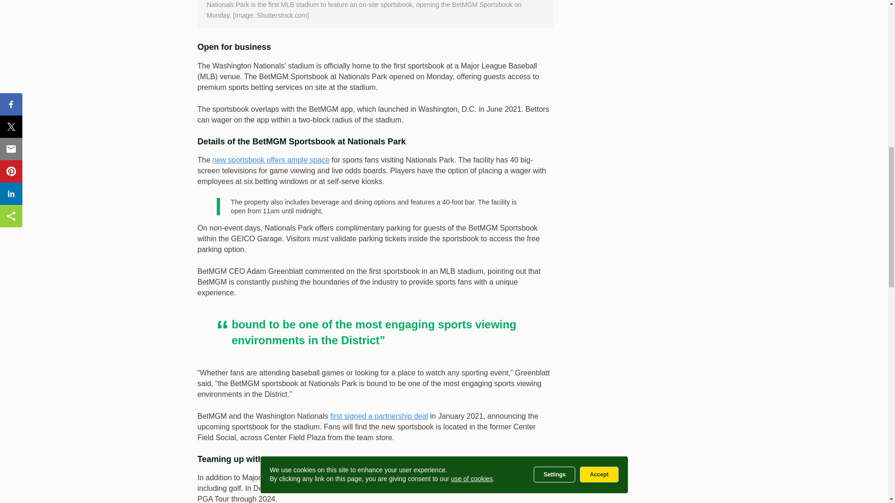 This screenshot has width=895, height=503. What do you see at coordinates (457, 488) in the screenshot?
I see `extension of its partnership deal` at bounding box center [457, 488].